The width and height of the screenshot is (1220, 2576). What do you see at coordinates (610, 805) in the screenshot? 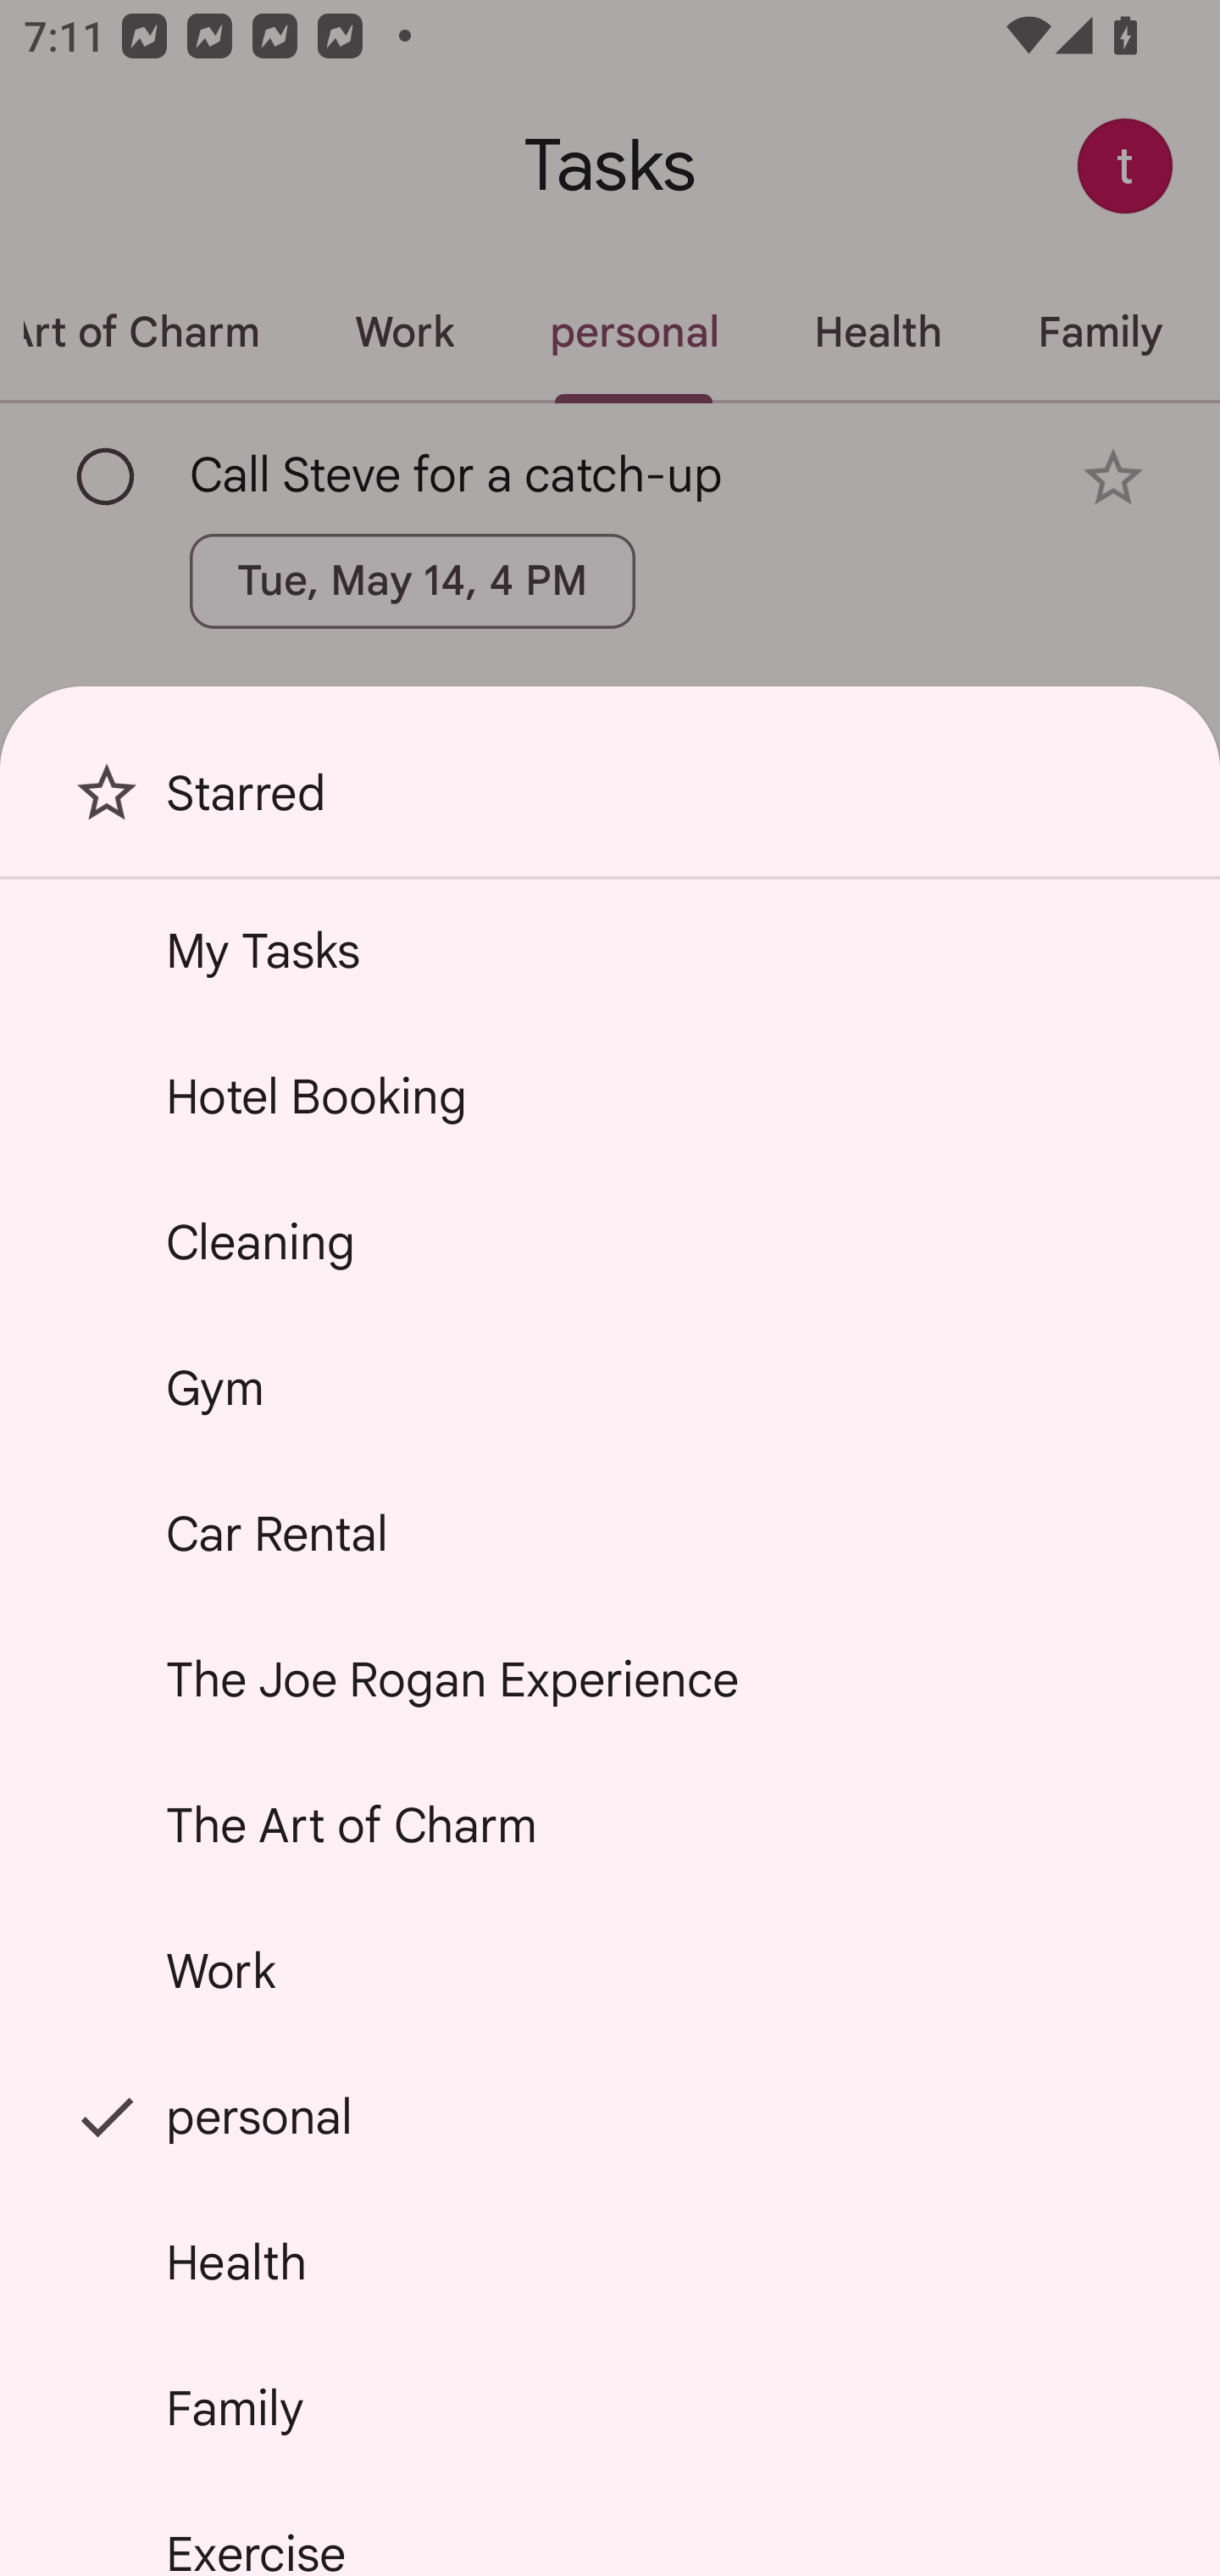
I see `Starred` at bounding box center [610, 805].